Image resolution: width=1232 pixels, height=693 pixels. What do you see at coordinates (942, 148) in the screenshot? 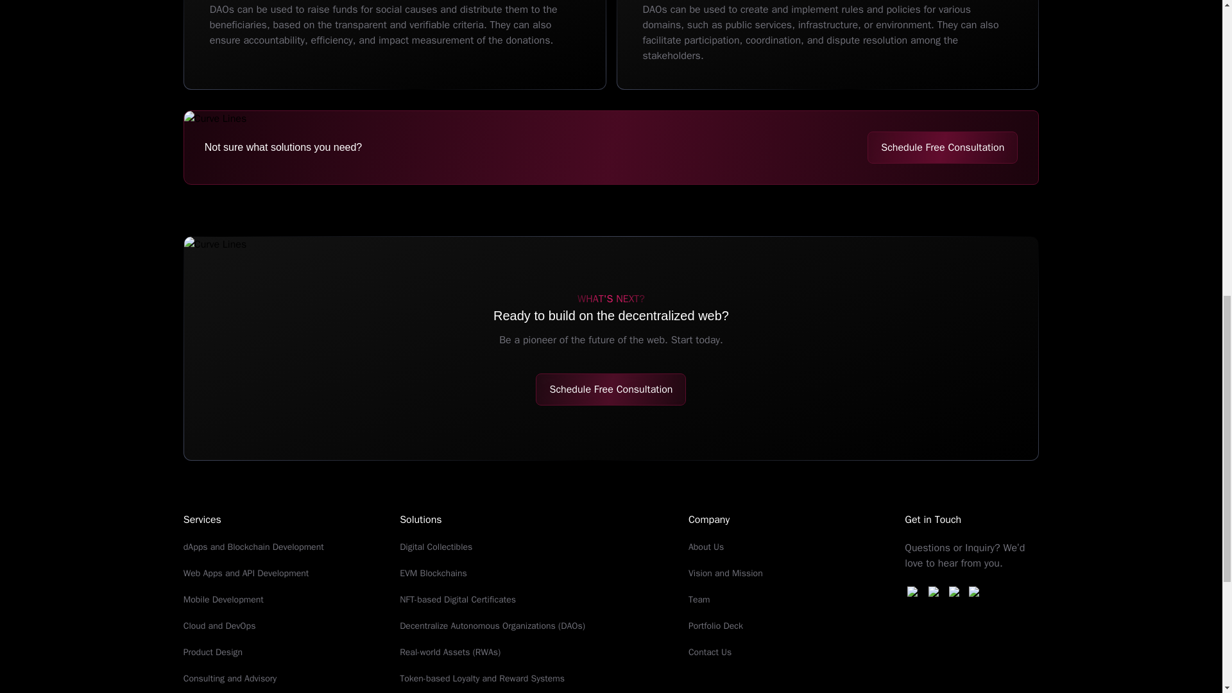
I see `Schedule Free Consultation` at bounding box center [942, 148].